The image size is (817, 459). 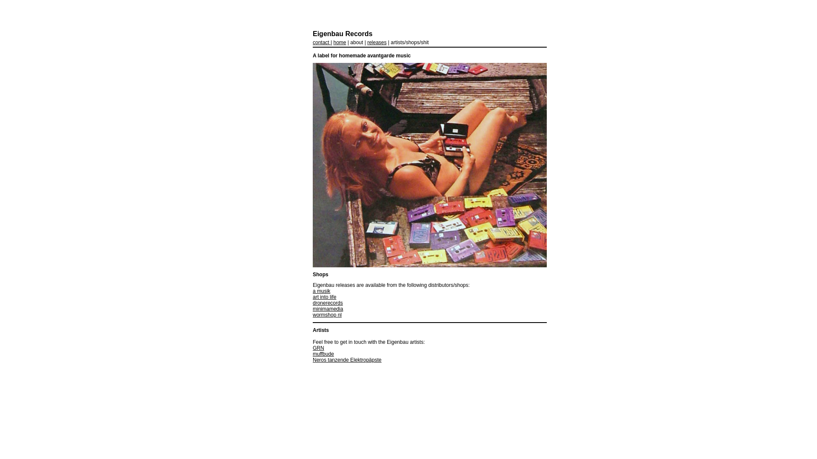 I want to click on contact, so click(x=322, y=42).